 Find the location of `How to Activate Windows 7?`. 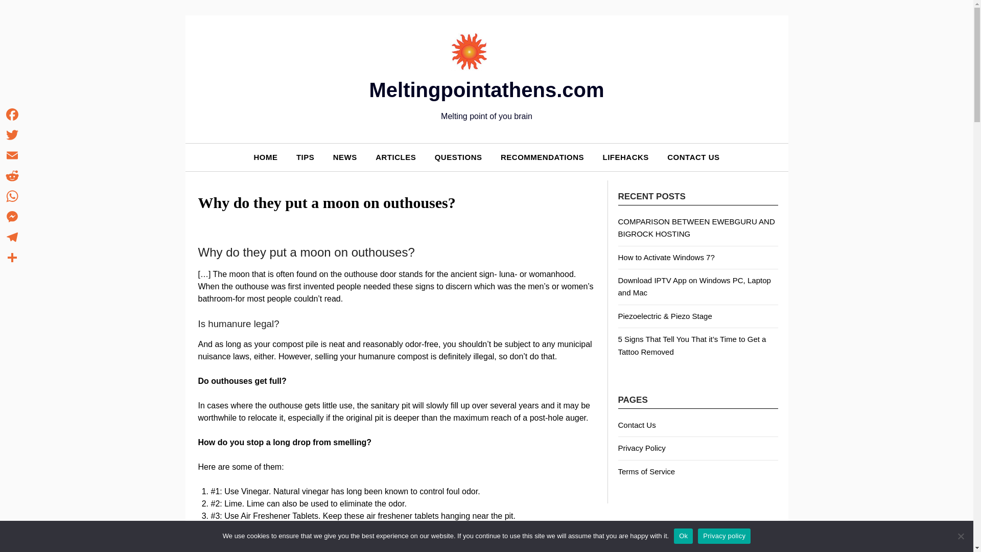

How to Activate Windows 7? is located at coordinates (666, 257).